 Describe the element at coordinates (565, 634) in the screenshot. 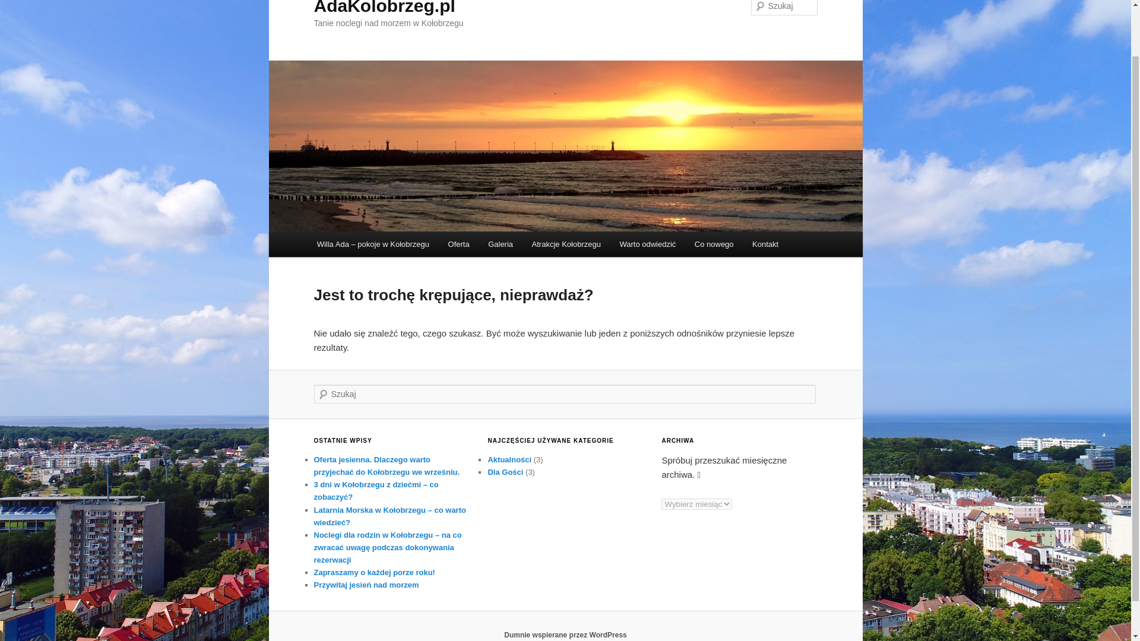

I see `Semantyczna platforma publikowania osobistego` at that location.